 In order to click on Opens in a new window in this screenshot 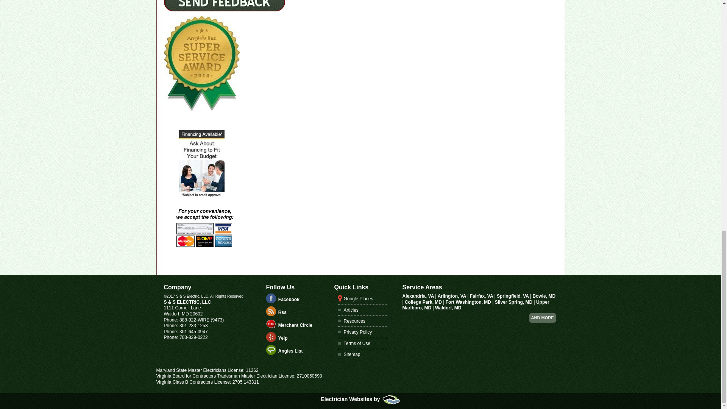, I will do `click(359, 298)`.